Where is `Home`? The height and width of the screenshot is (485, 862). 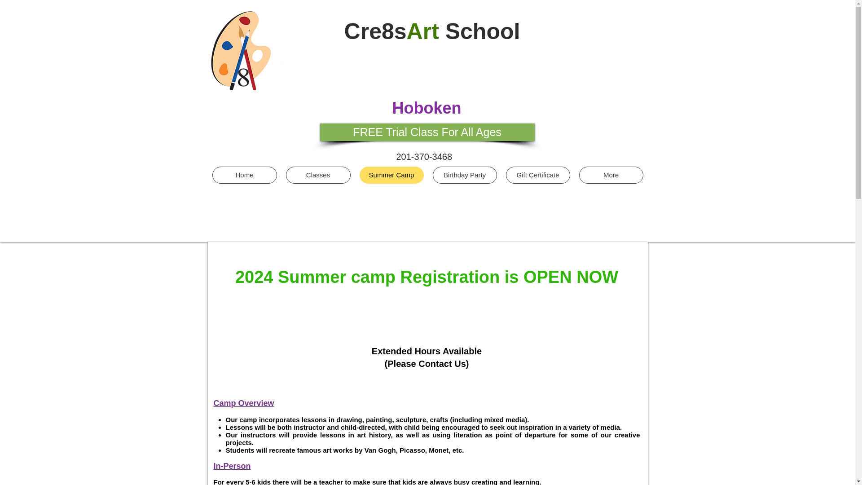
Home is located at coordinates (244, 175).